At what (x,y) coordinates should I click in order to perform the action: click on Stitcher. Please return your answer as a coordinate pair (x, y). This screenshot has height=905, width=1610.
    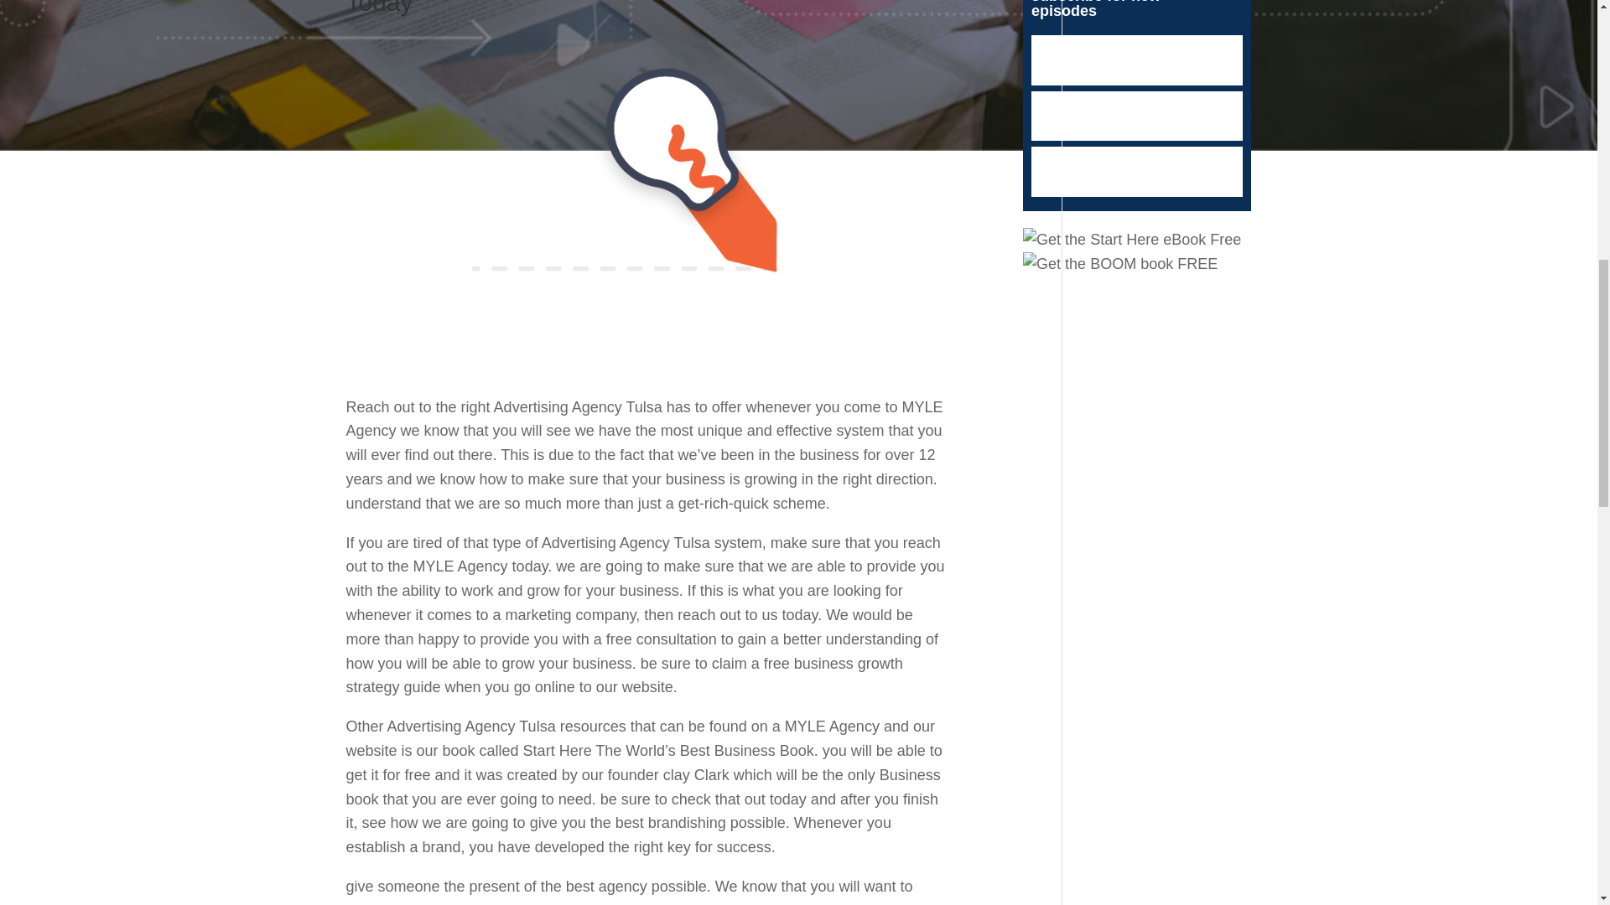
    Looking at the image, I should click on (1137, 116).